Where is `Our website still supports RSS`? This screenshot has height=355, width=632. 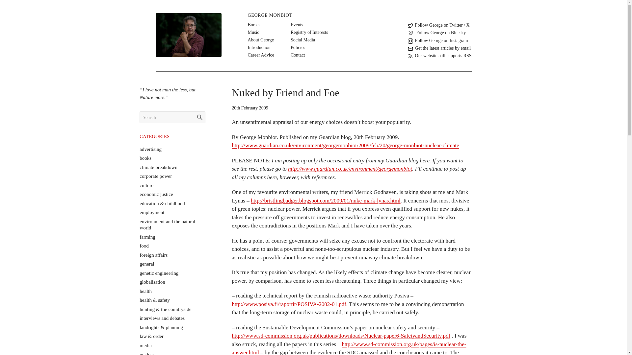
Our website still supports RSS is located at coordinates (439, 56).